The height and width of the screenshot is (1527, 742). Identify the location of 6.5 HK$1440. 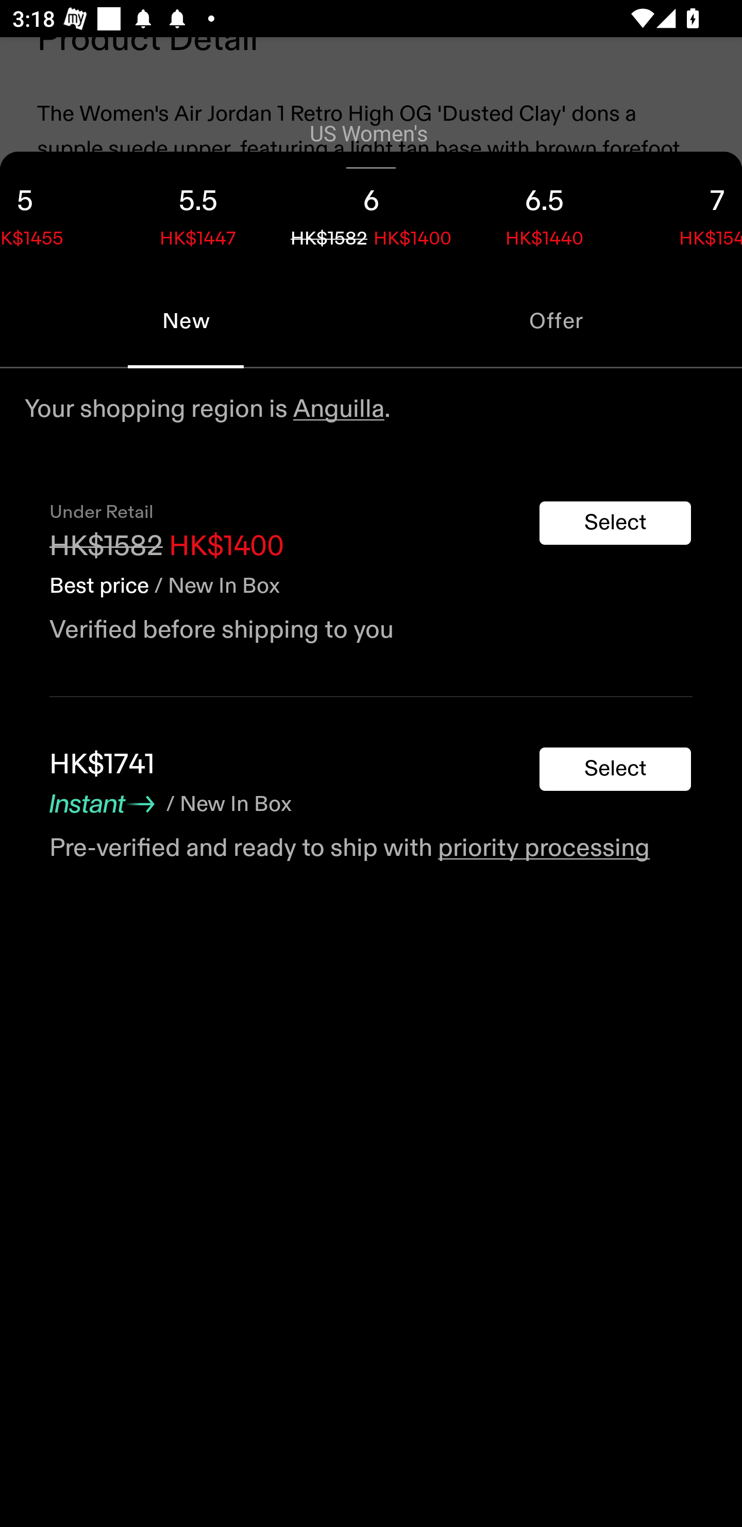
(544, 213).